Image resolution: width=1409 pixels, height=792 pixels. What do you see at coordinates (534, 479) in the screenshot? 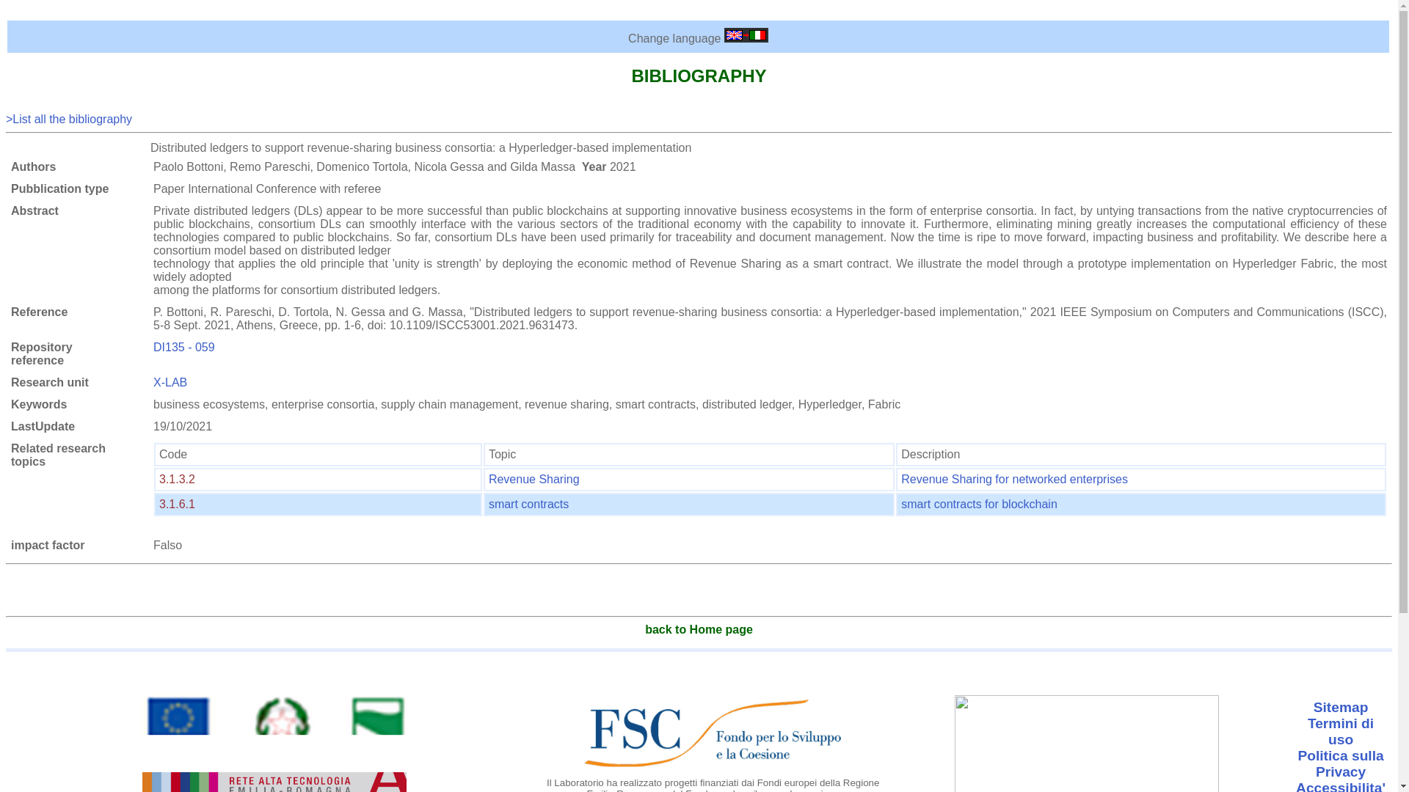
I see `Revenue Sharing` at bounding box center [534, 479].